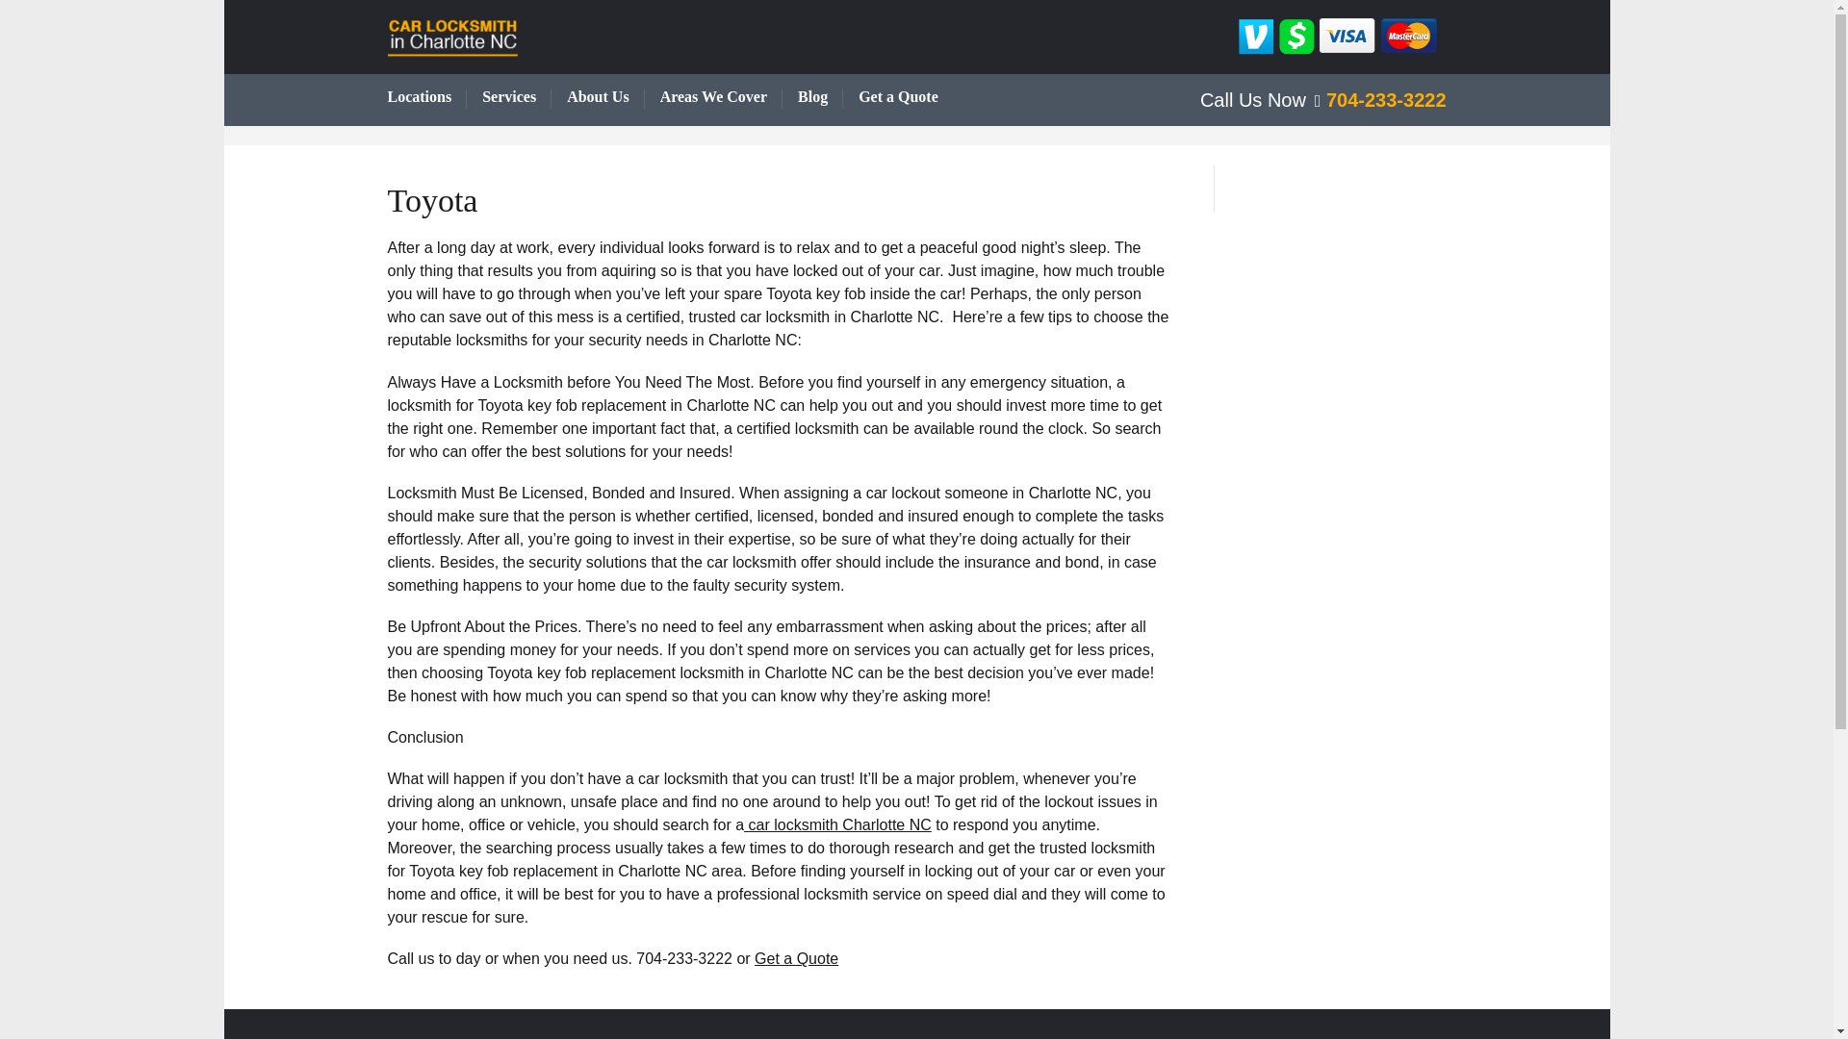  I want to click on car locksmith Charlotte NC, so click(837, 824).